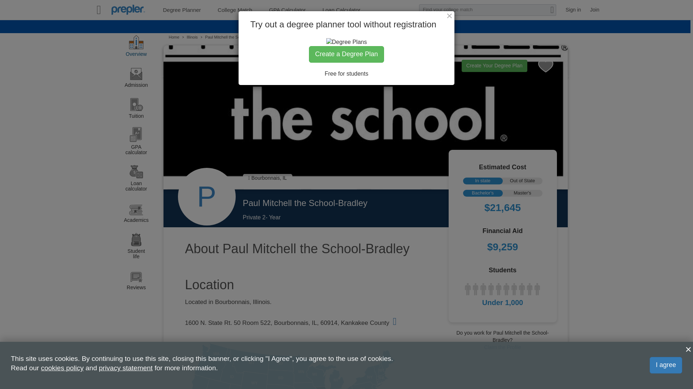  I want to click on cookies policy, so click(62, 368).